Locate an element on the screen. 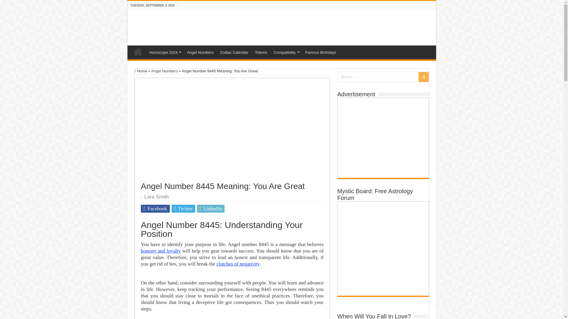 This screenshot has width=568, height=319. Zodiac Calendar is located at coordinates (234, 51).